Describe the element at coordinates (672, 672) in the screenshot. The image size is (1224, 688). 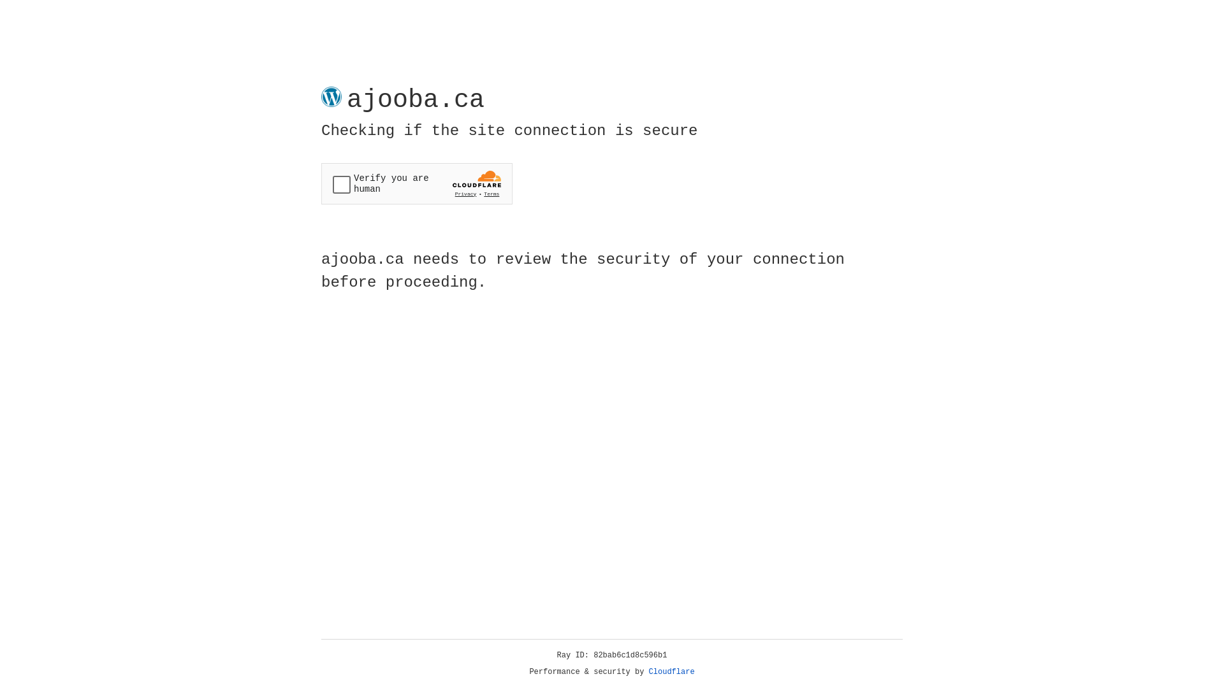
I see `Cloudflare` at that location.